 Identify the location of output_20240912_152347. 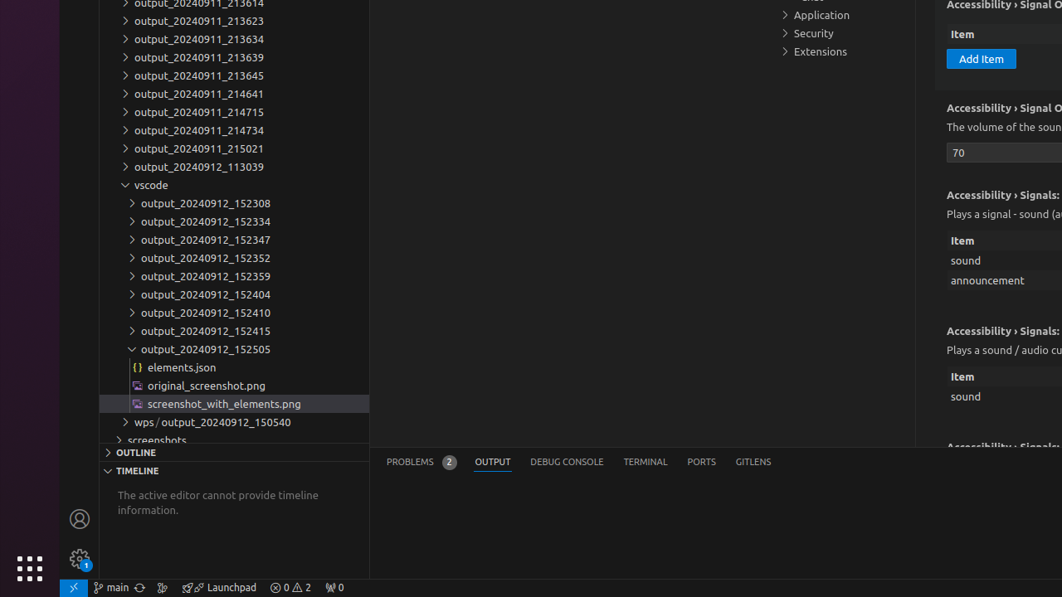
(234, 240).